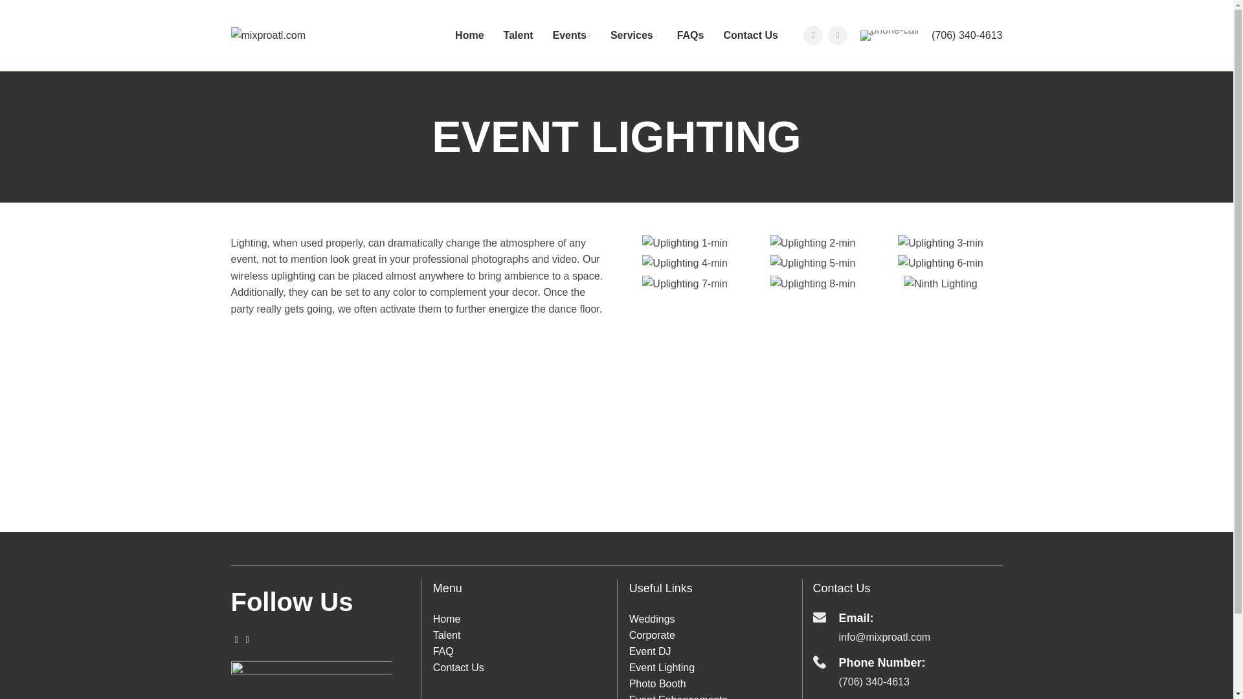  Describe the element at coordinates (443, 651) in the screenshot. I see `FAQ` at that location.